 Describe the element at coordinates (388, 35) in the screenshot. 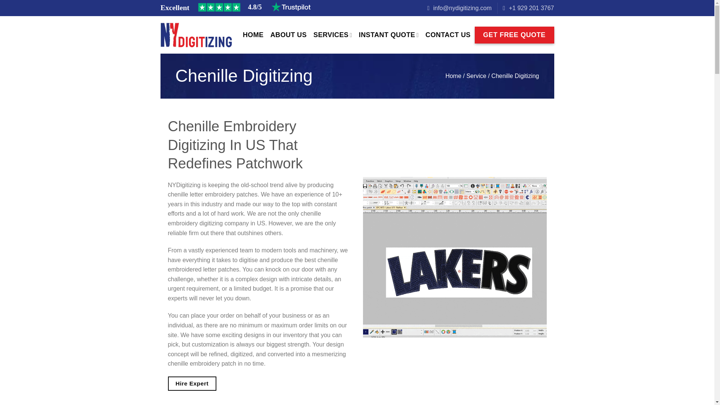

I see `INSTANT QUOTE` at that location.